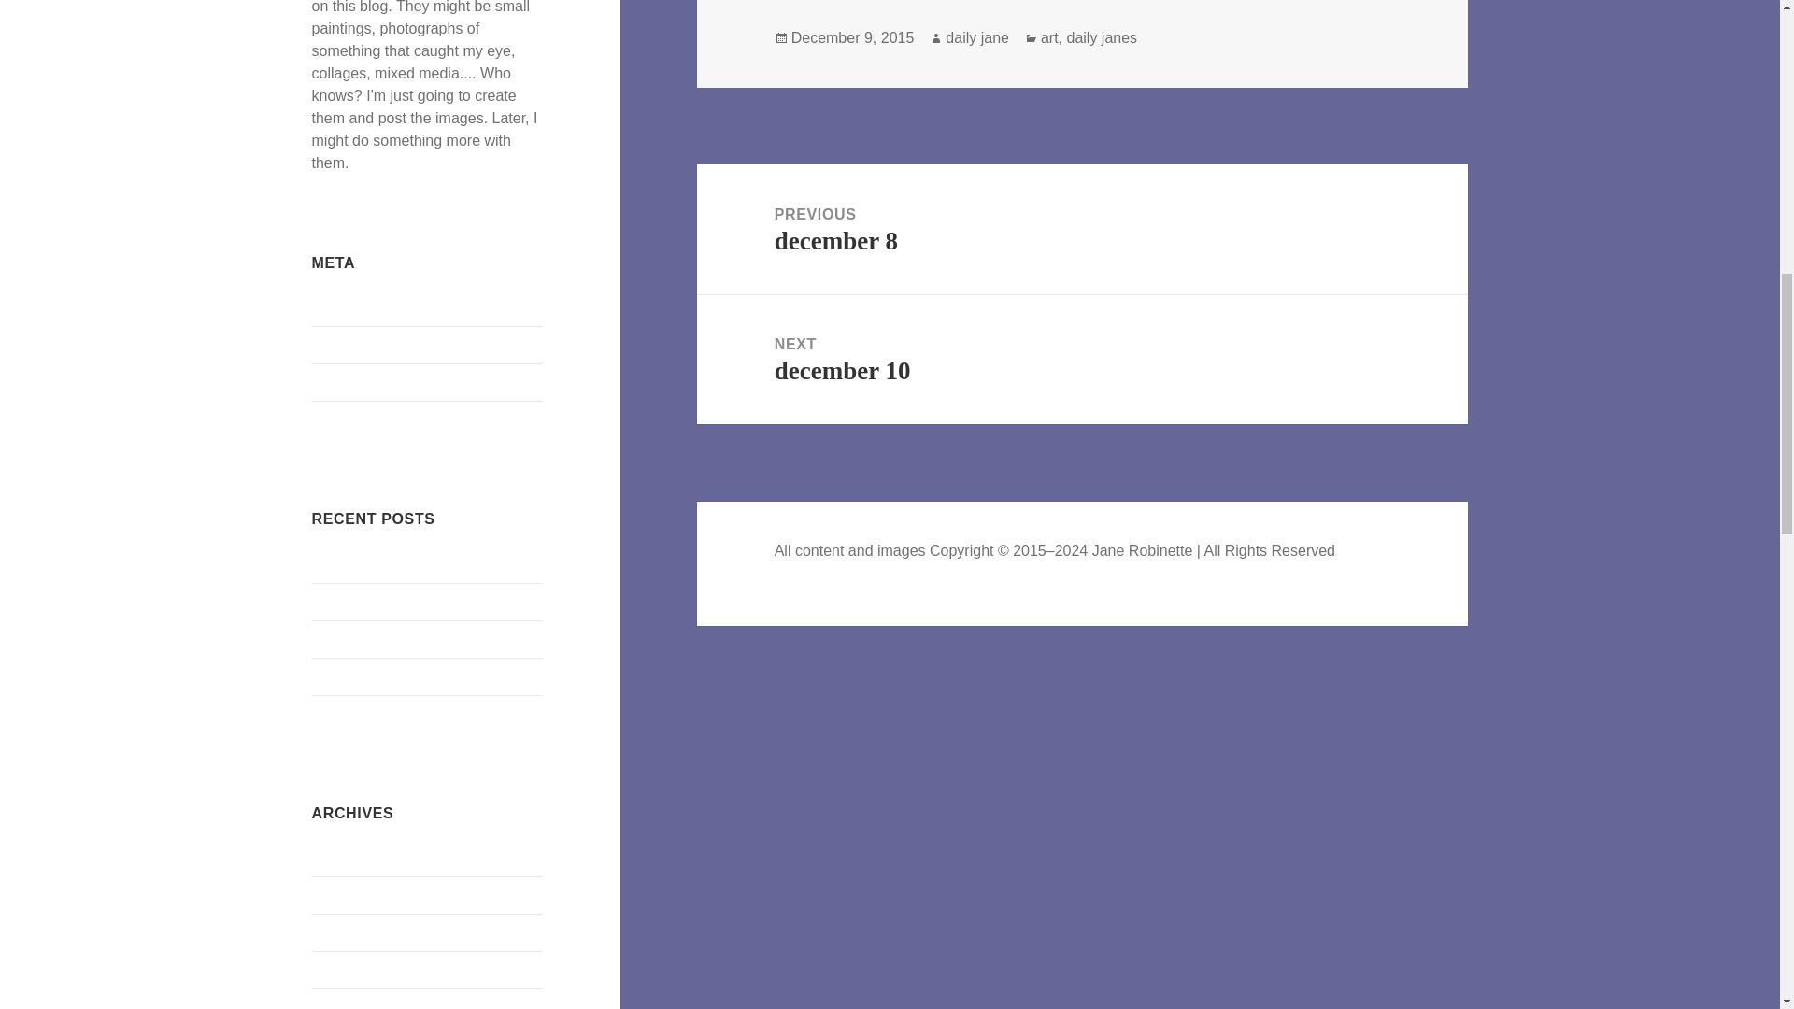 The image size is (1794, 1009). I want to click on november 22, 2017, so click(377, 639).